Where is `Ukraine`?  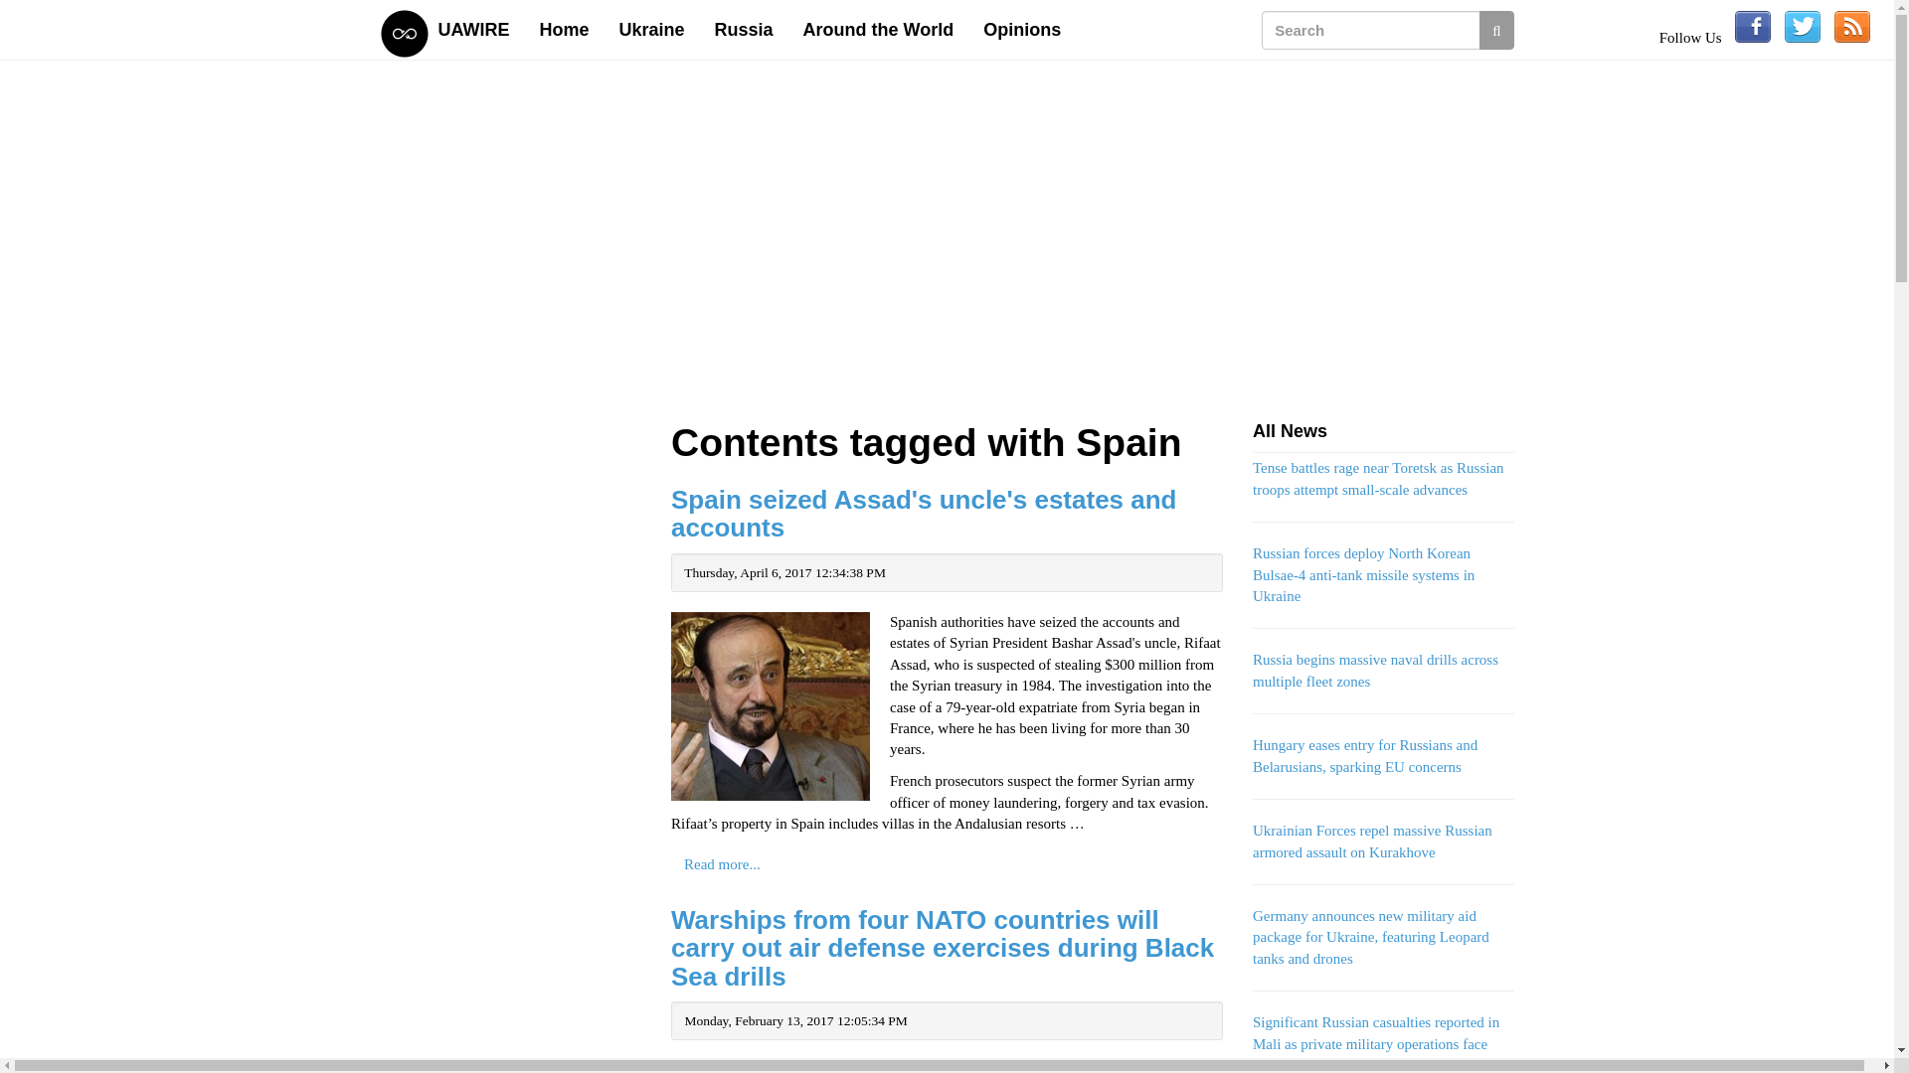 Ukraine is located at coordinates (652, 30).